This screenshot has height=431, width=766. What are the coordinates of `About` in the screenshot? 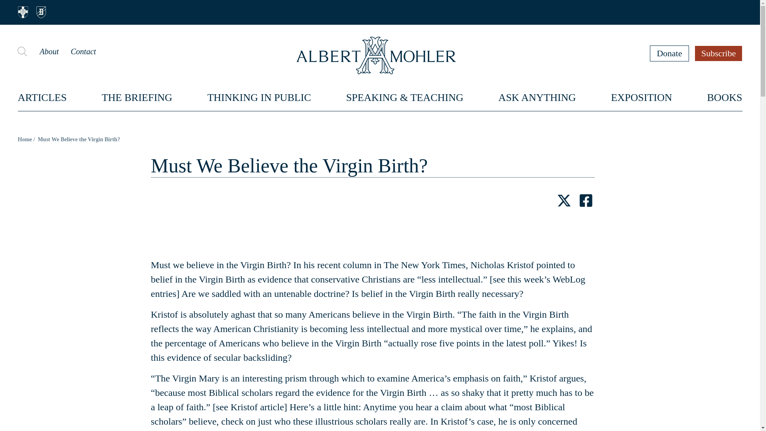 It's located at (49, 51).